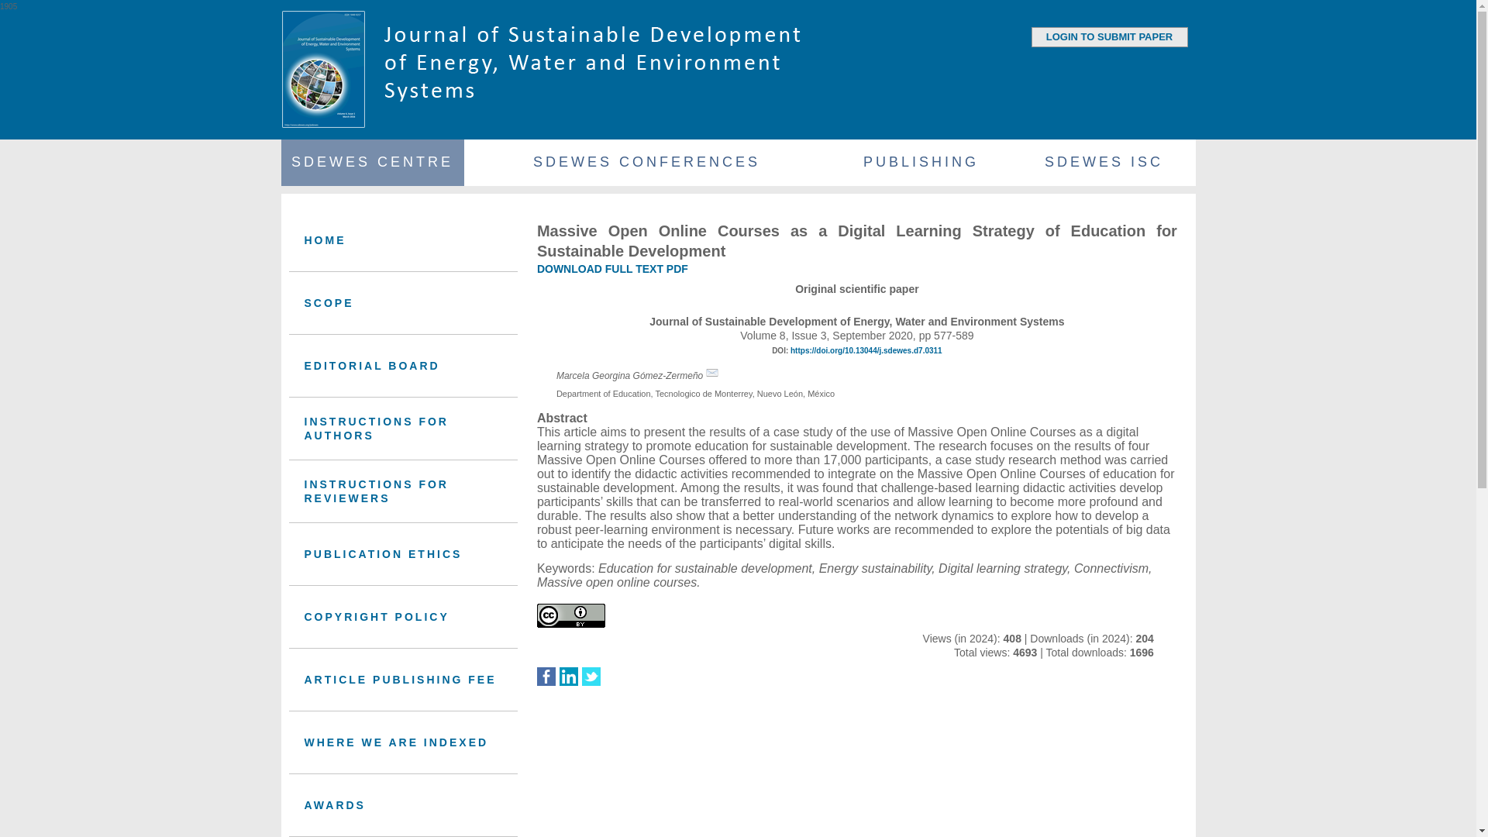  I want to click on LOGIN TO SUBMIT PAPER, so click(1108, 36).